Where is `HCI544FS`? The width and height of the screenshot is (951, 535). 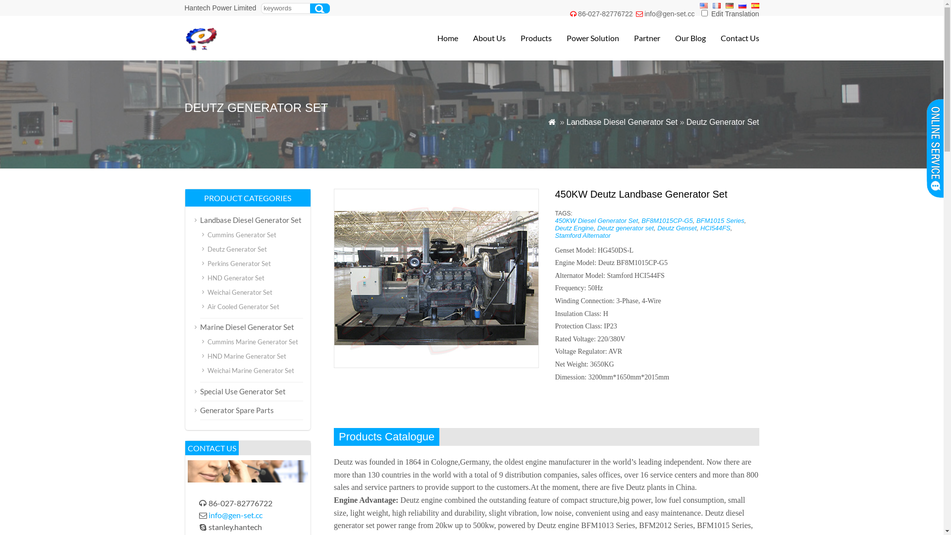 HCI544FS is located at coordinates (715, 228).